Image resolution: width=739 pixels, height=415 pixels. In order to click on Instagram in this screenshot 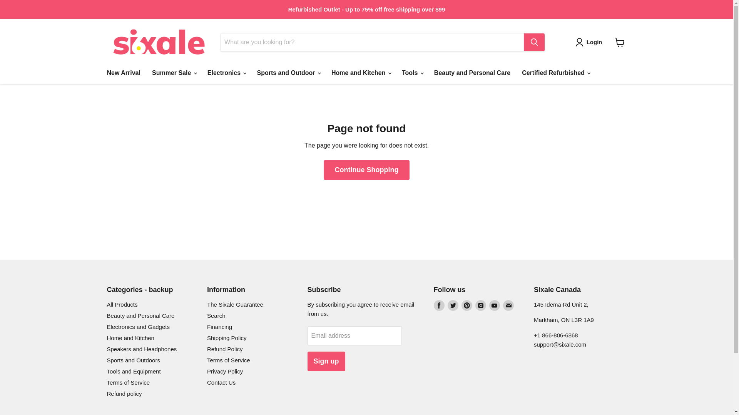, I will do `click(480, 305)`.